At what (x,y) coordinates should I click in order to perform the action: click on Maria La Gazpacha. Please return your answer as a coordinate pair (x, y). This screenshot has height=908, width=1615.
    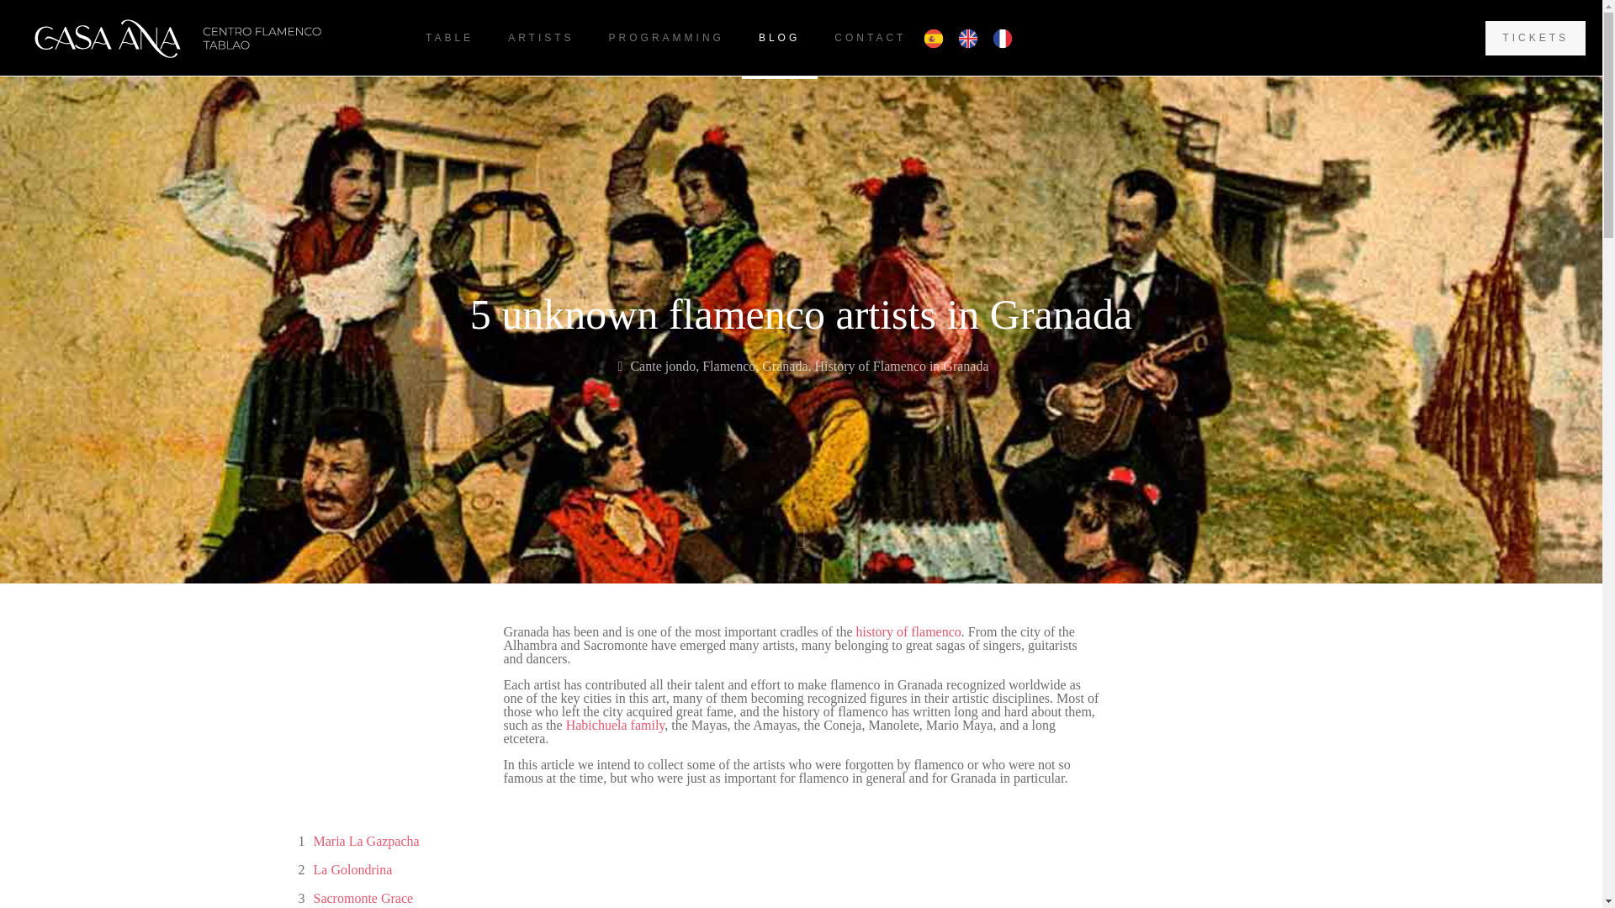
    Looking at the image, I should click on (365, 842).